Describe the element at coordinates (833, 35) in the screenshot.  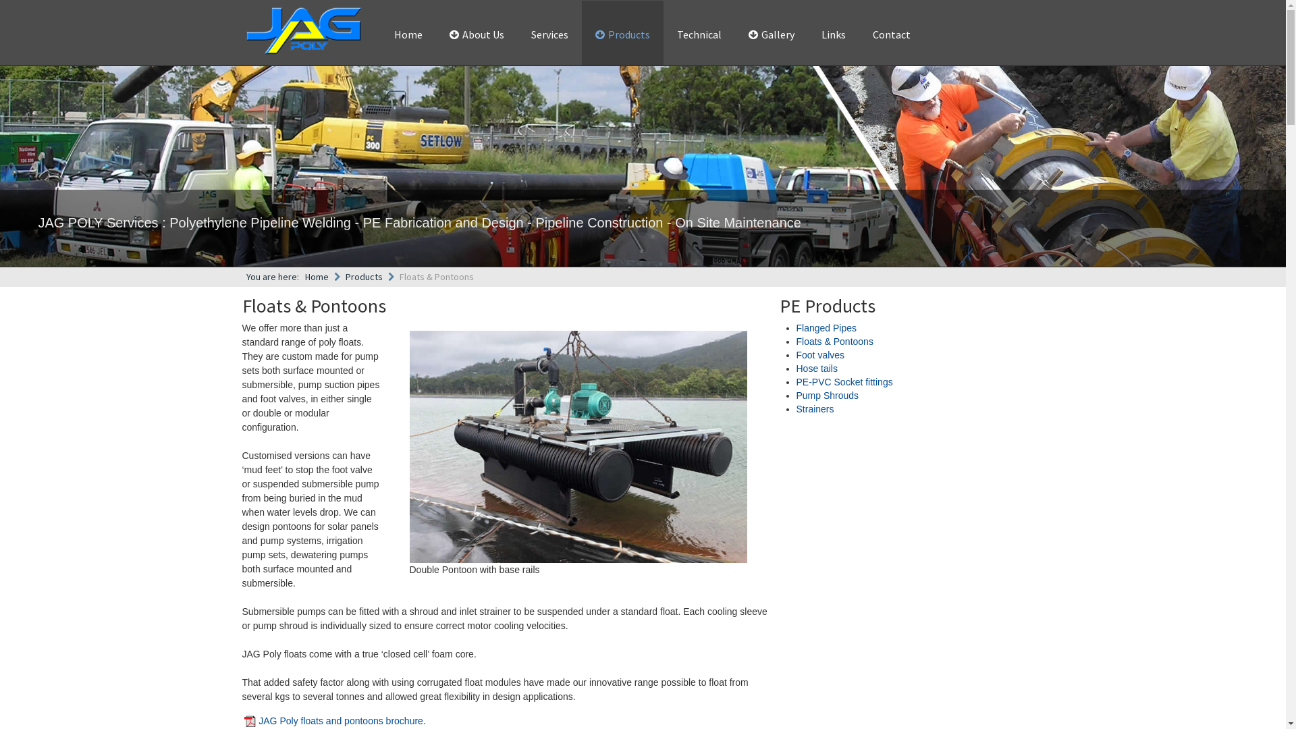
I see `Links` at that location.